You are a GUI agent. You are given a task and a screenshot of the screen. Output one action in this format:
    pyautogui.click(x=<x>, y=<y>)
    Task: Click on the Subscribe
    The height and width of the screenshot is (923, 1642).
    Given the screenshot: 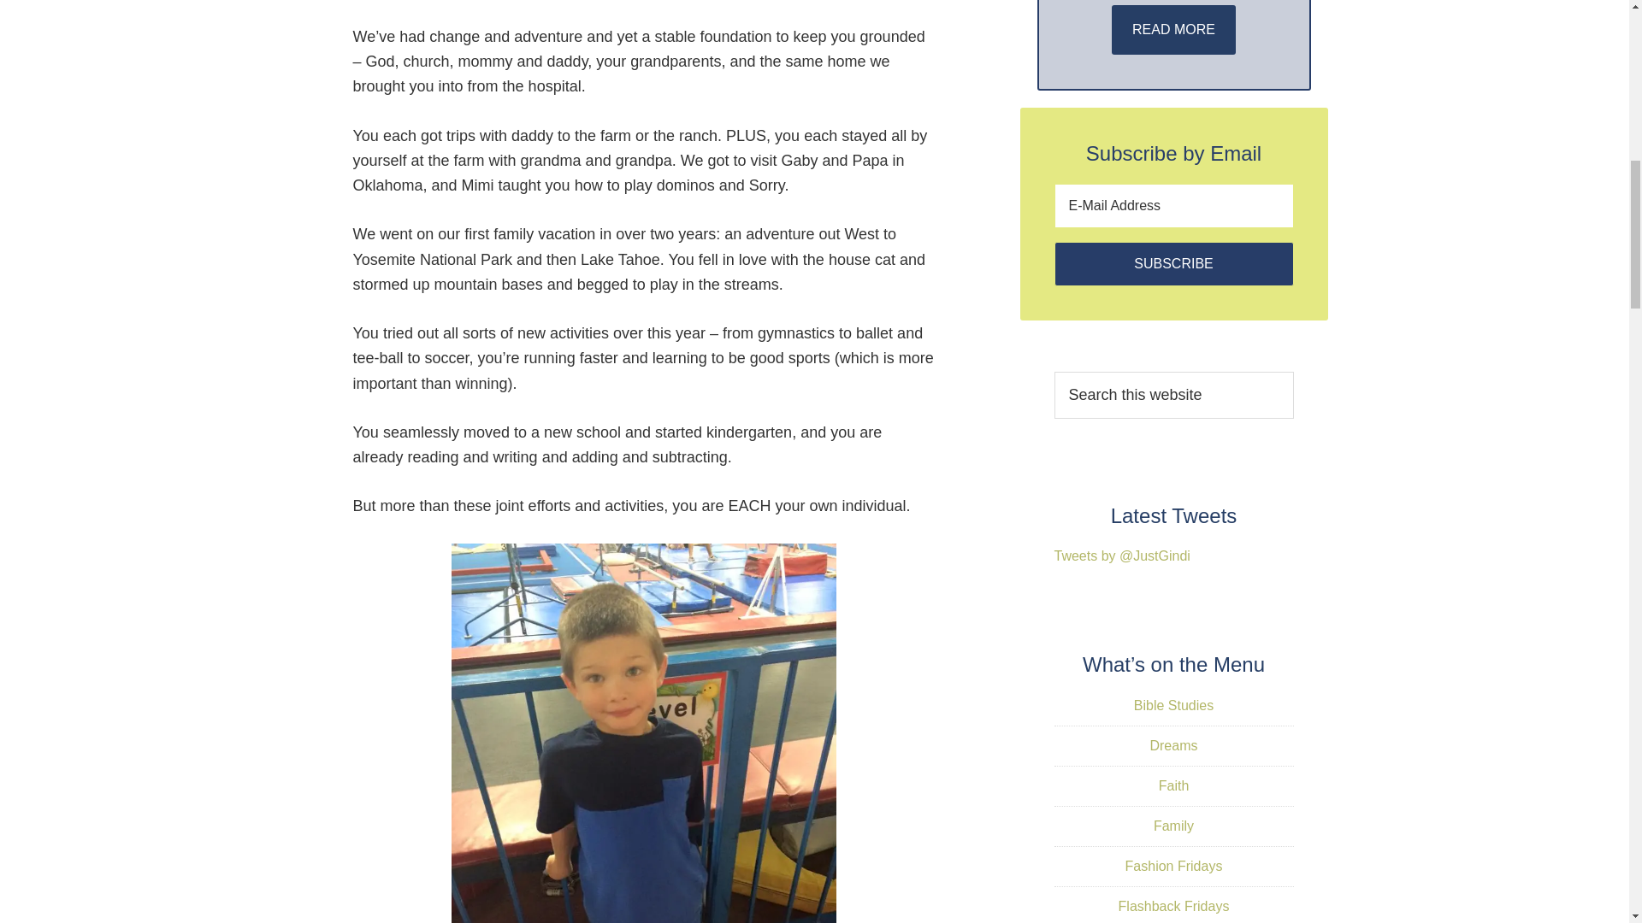 What is the action you would take?
    pyautogui.click(x=1173, y=263)
    